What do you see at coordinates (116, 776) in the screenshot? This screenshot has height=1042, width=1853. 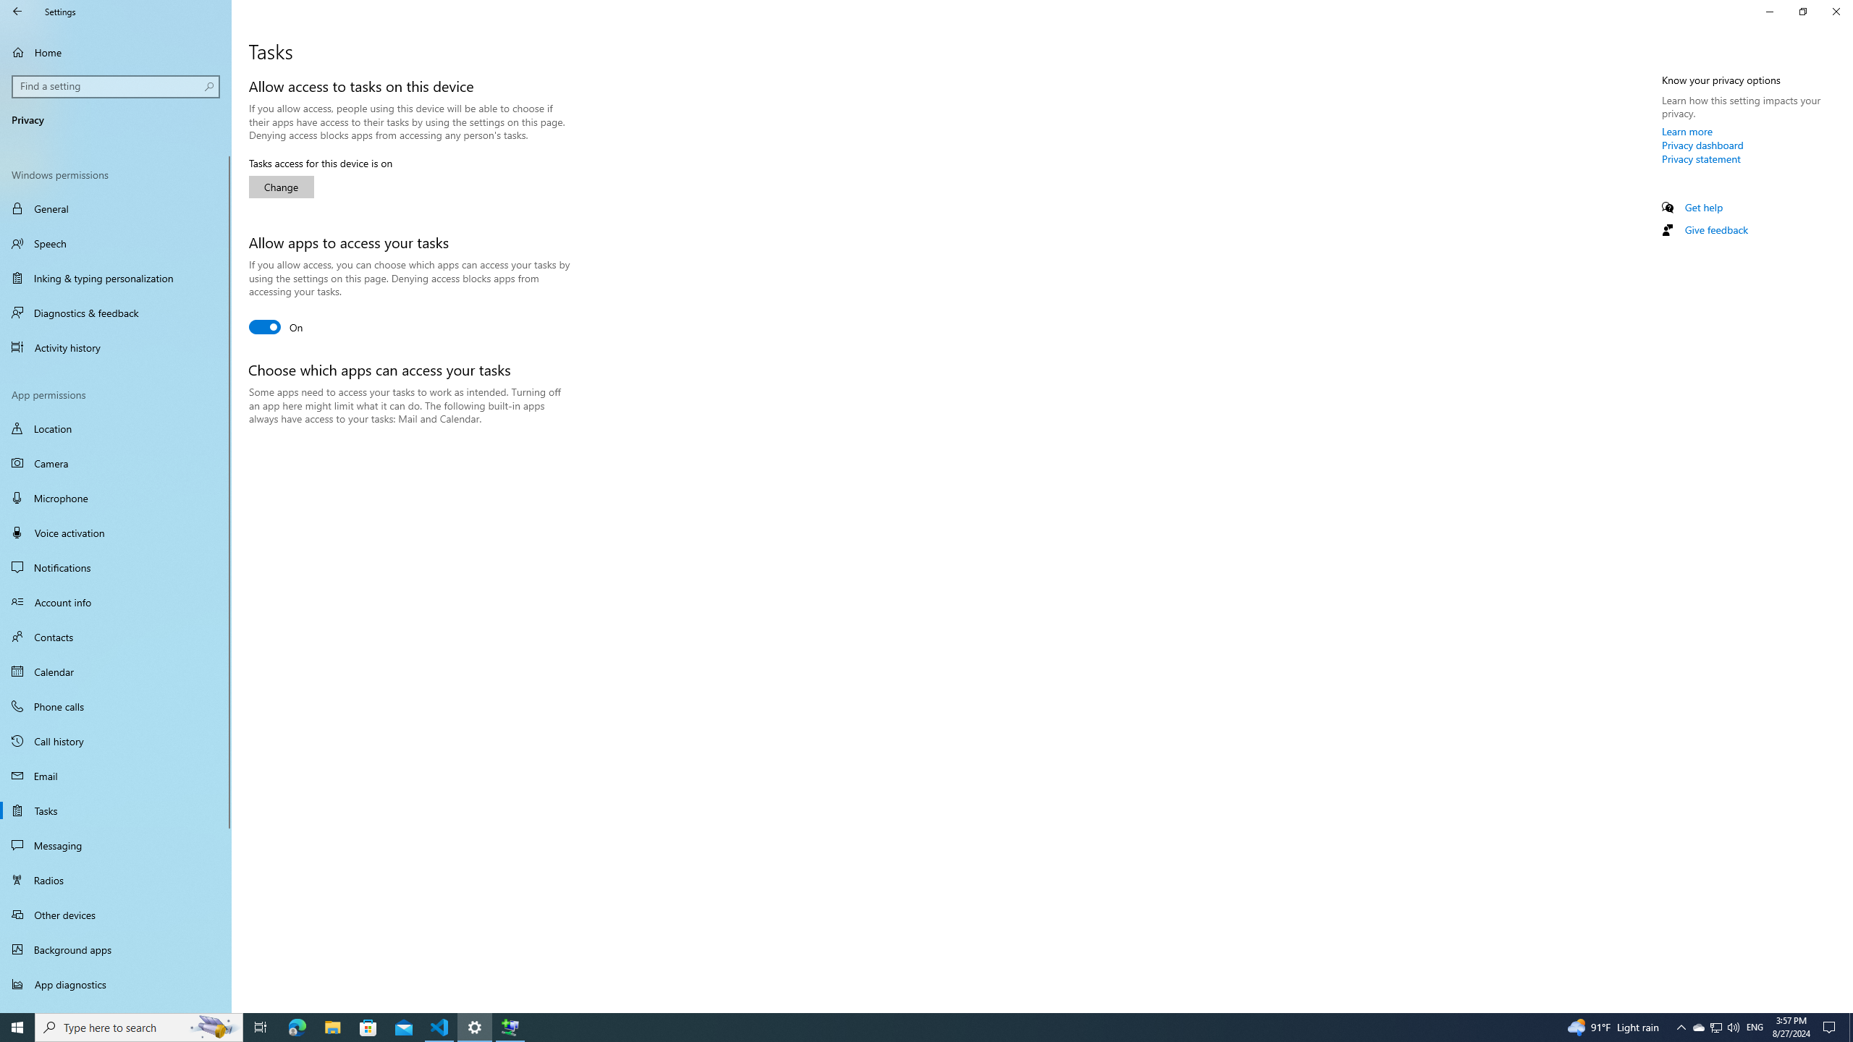 I see `Email` at bounding box center [116, 776].